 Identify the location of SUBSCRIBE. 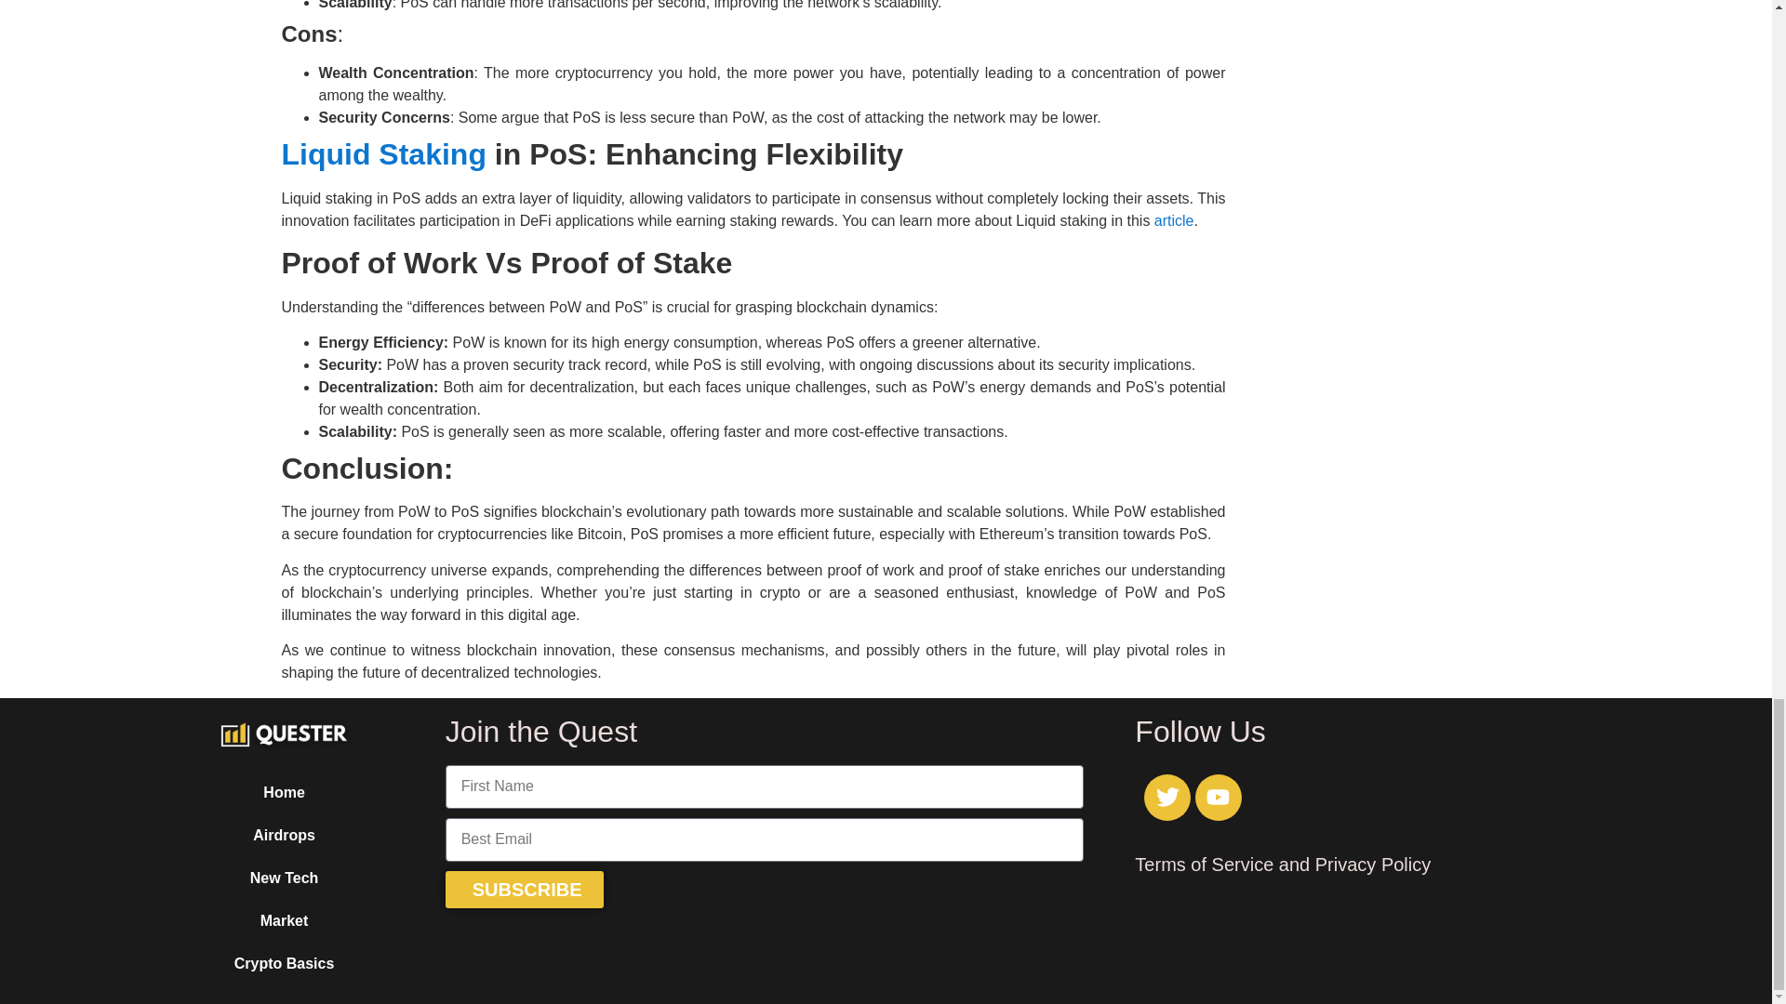
(525, 890).